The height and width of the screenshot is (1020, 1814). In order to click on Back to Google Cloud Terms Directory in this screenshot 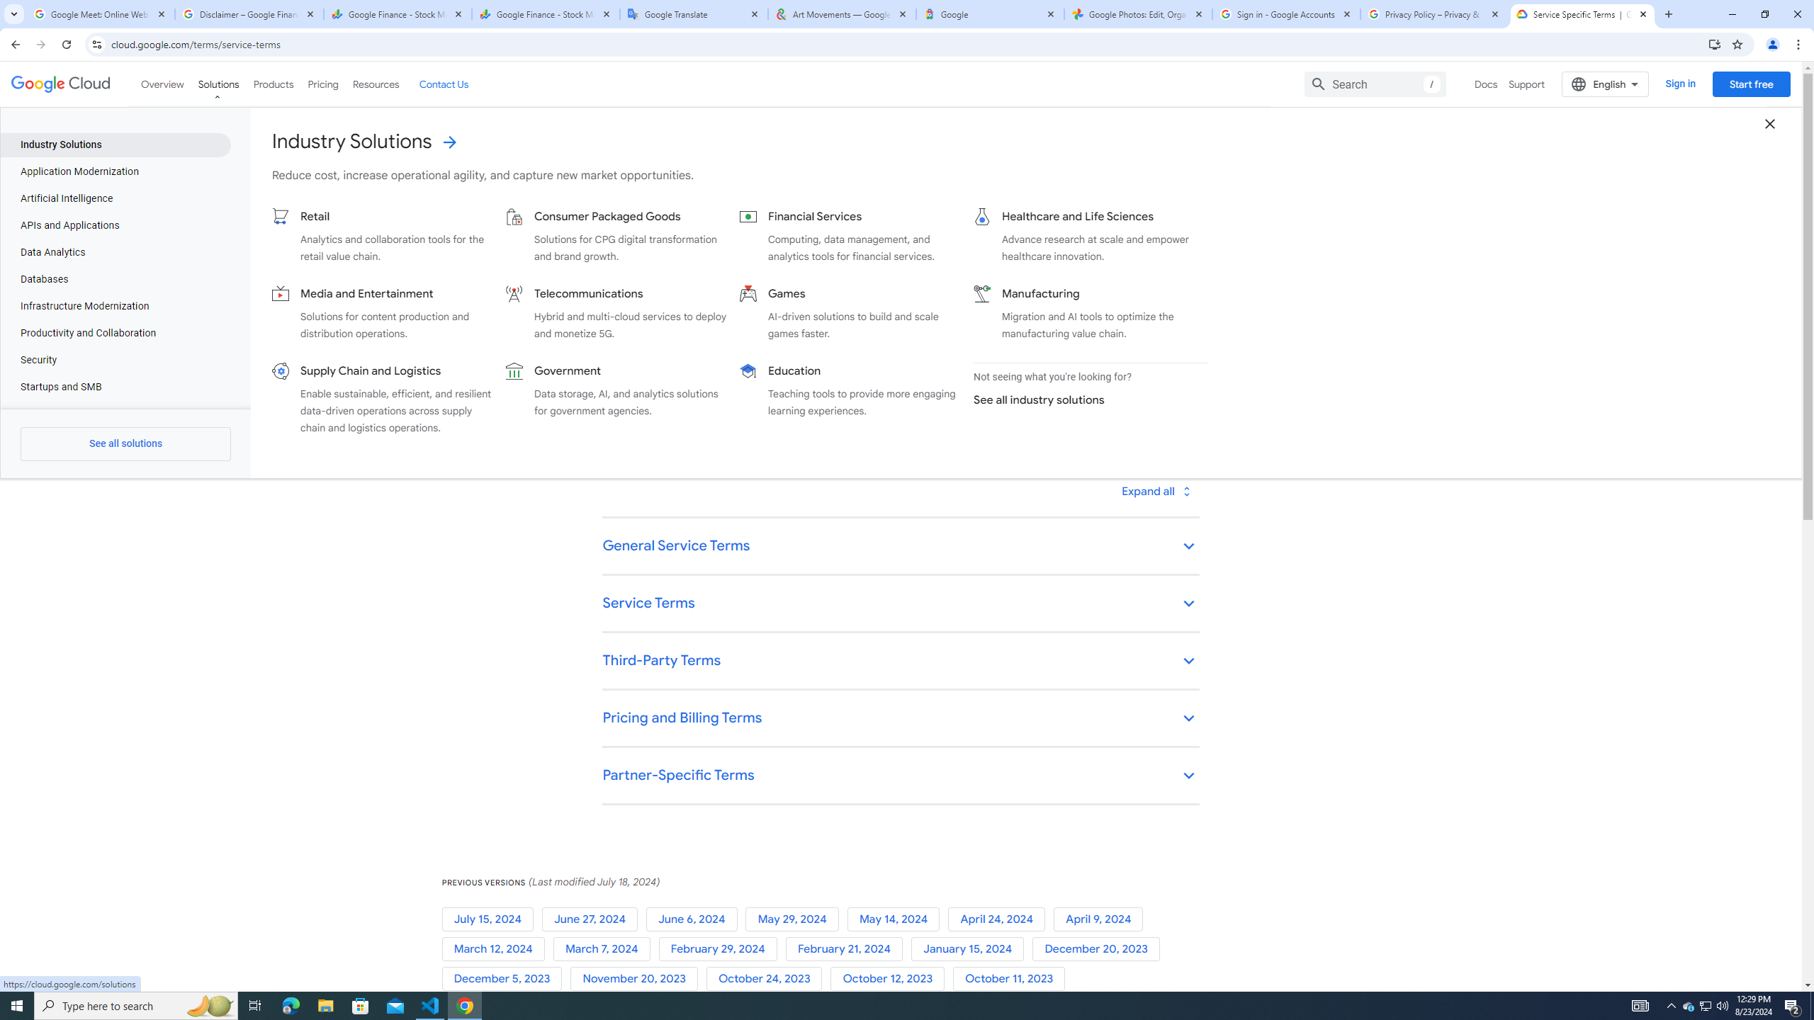, I will do `click(677, 160)`.